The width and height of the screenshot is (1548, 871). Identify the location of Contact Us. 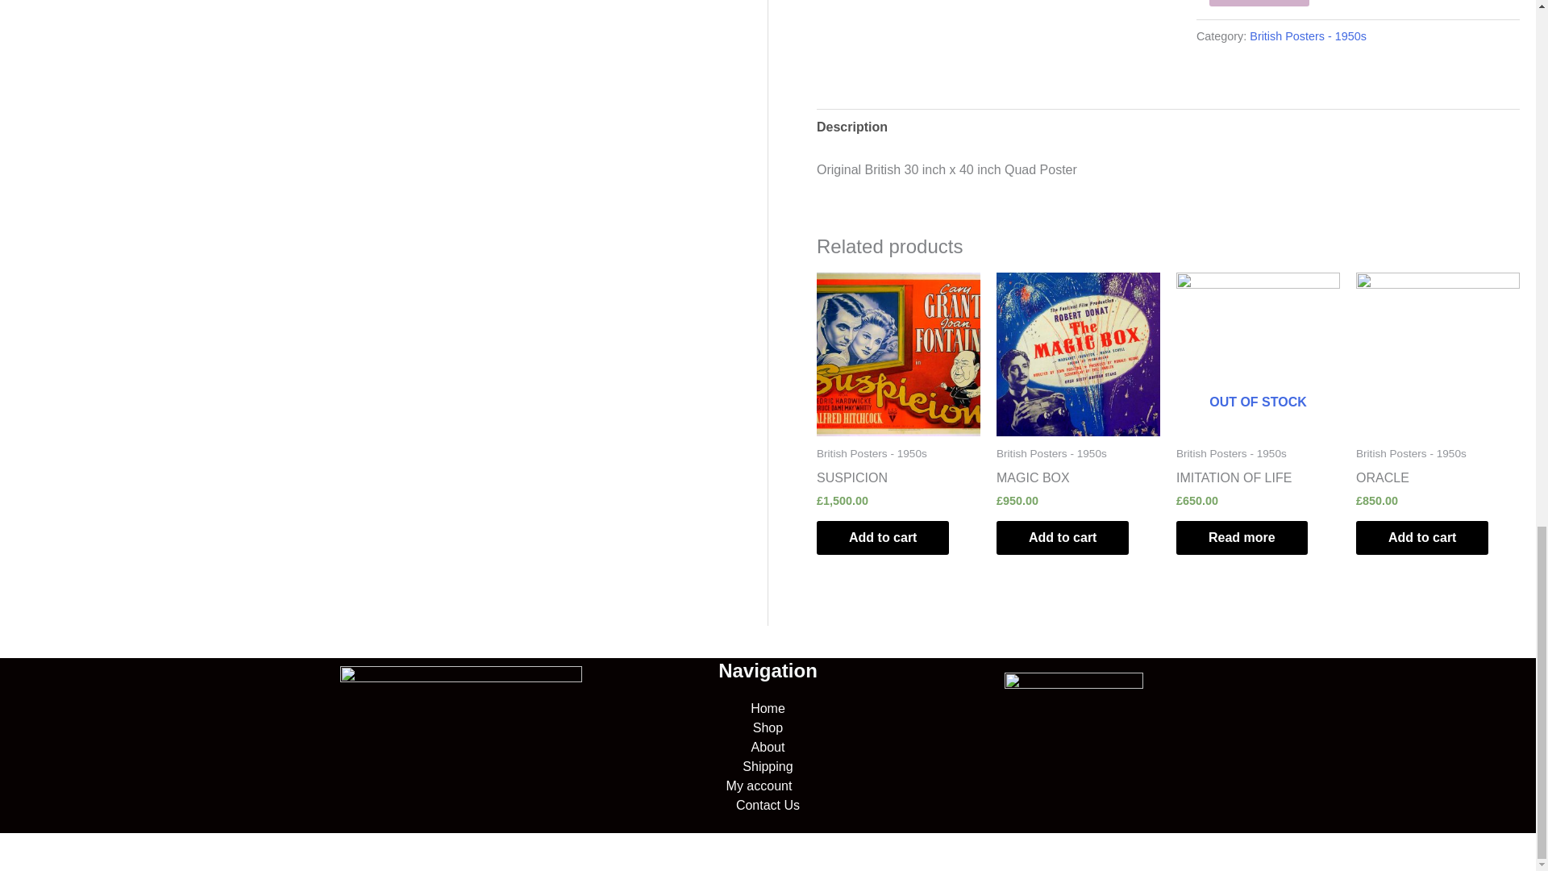
(768, 805).